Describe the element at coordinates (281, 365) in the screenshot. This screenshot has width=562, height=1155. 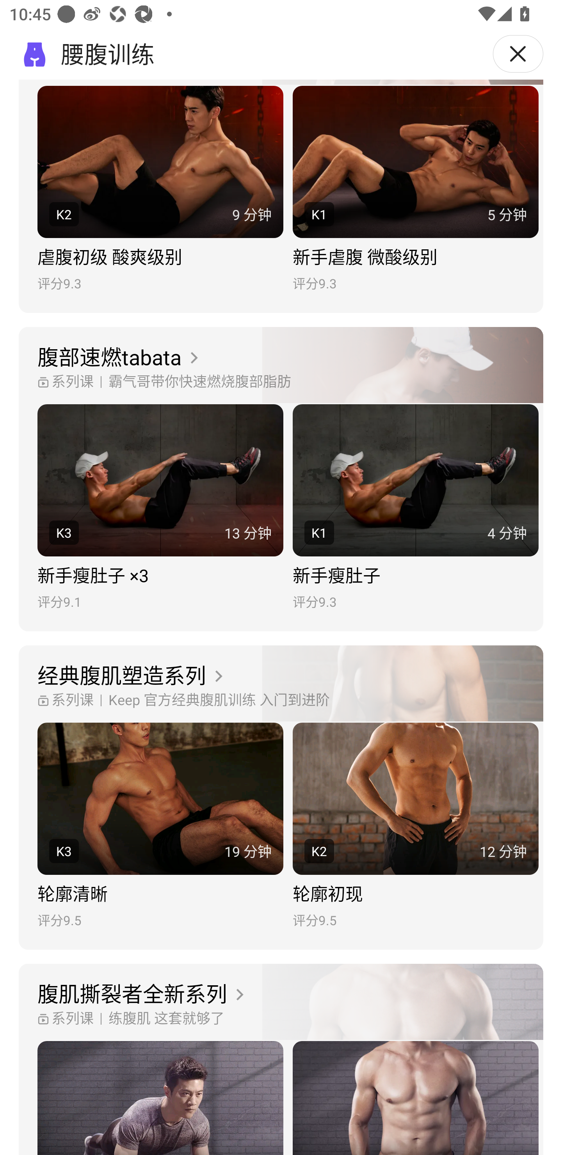
I see `腹部速燃tabata 系列课 霸气哥带你快速燃烧腹部脂肪` at that location.